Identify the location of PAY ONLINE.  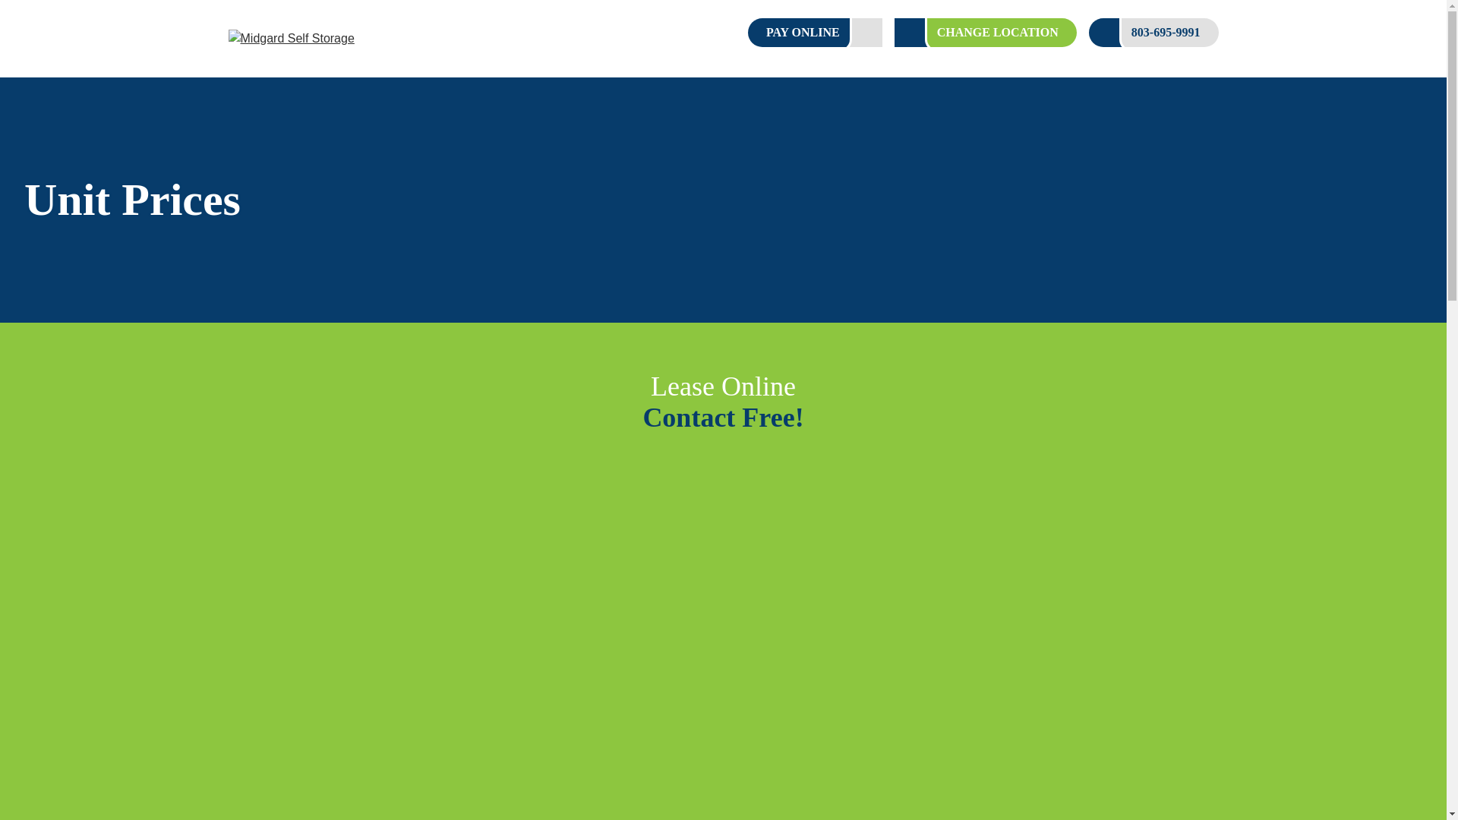
(814, 32).